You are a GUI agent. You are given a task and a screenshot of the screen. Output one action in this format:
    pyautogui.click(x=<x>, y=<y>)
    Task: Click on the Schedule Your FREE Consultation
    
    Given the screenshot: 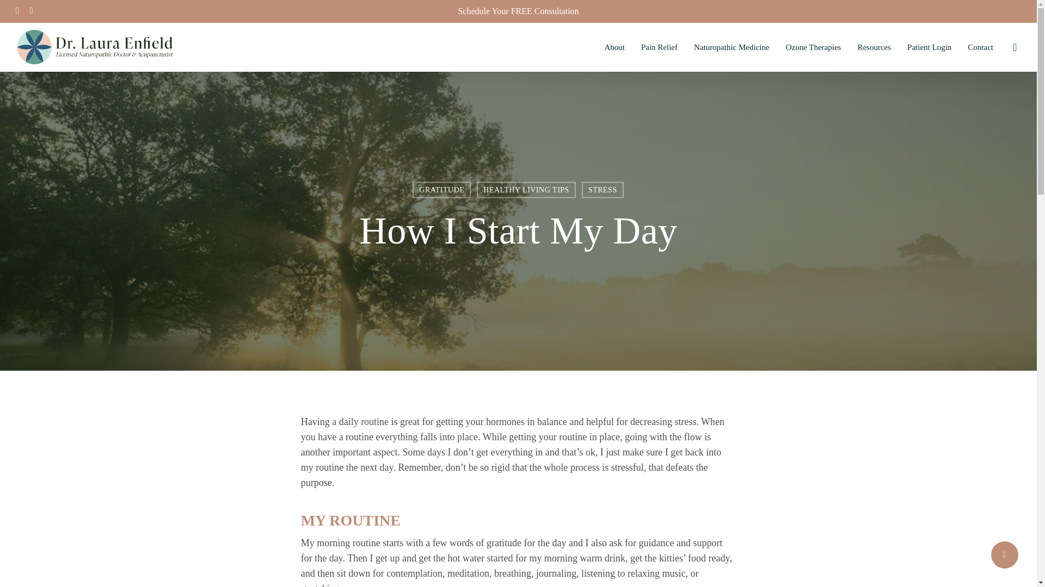 What is the action you would take?
    pyautogui.click(x=518, y=11)
    